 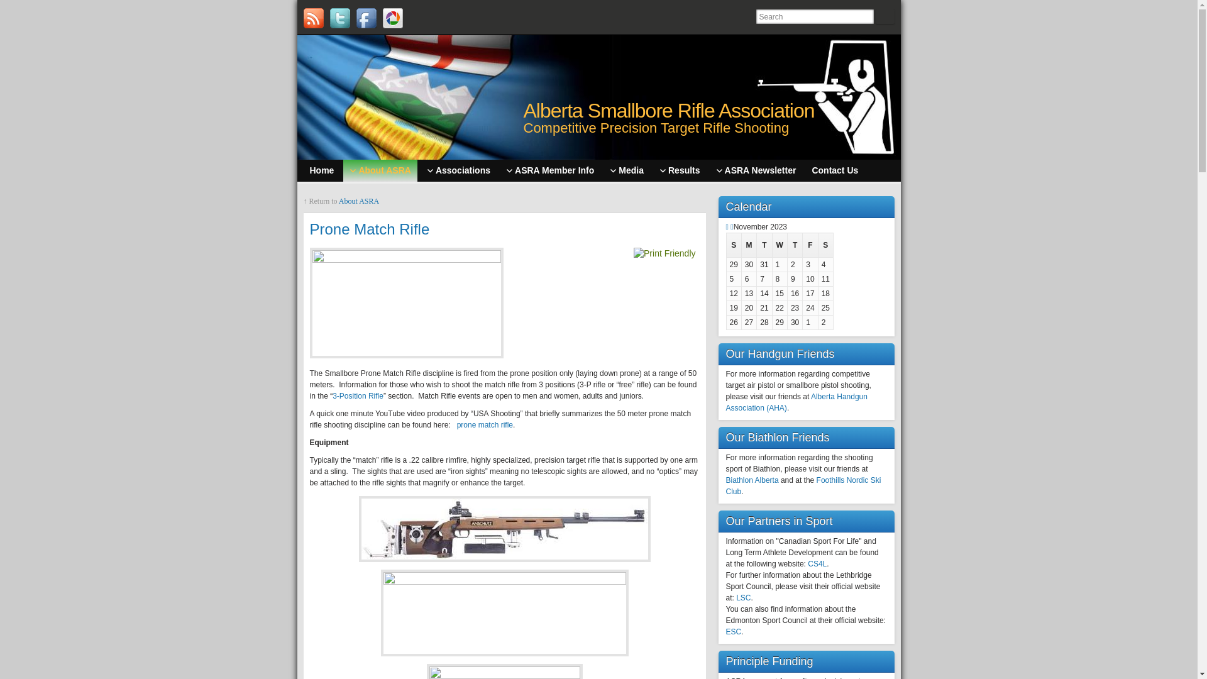 What do you see at coordinates (680, 171) in the screenshot?
I see `Results` at bounding box center [680, 171].